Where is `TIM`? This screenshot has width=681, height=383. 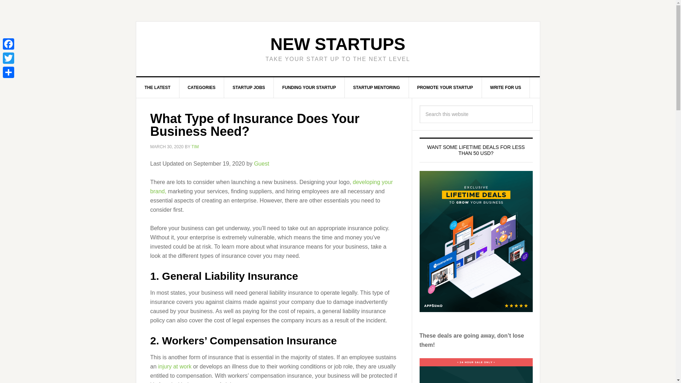 TIM is located at coordinates (195, 147).